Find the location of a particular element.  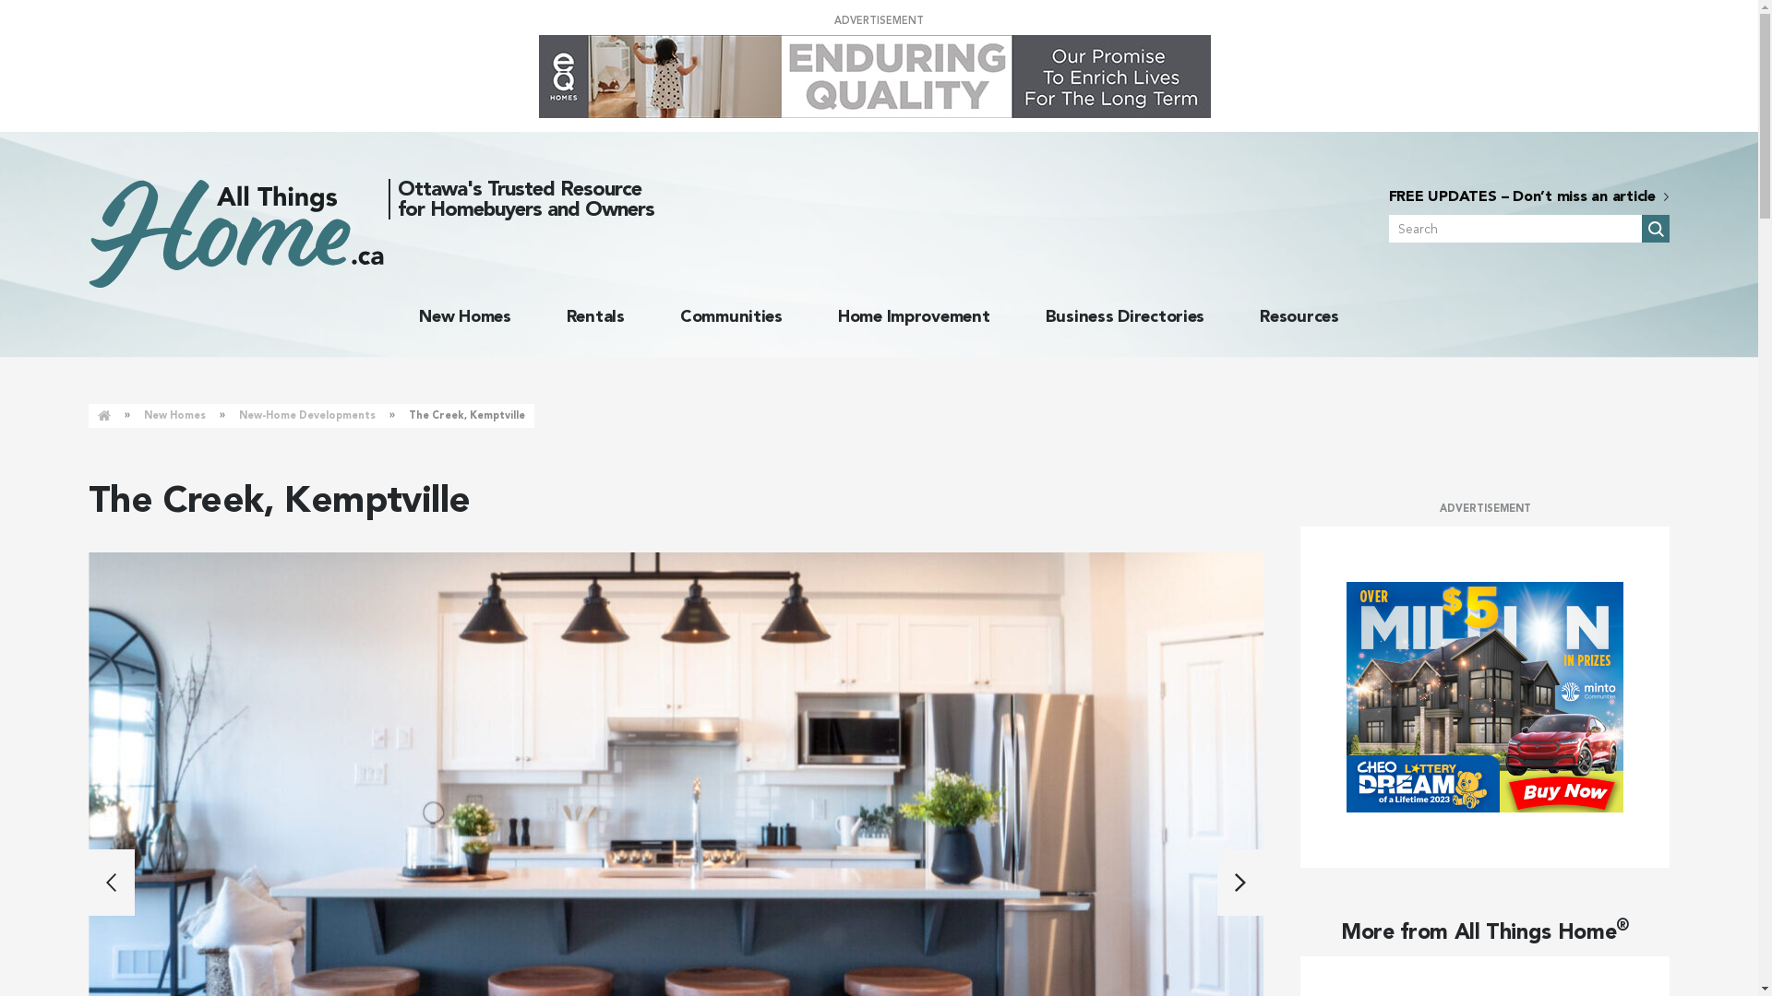

New Homes is located at coordinates (465, 316).